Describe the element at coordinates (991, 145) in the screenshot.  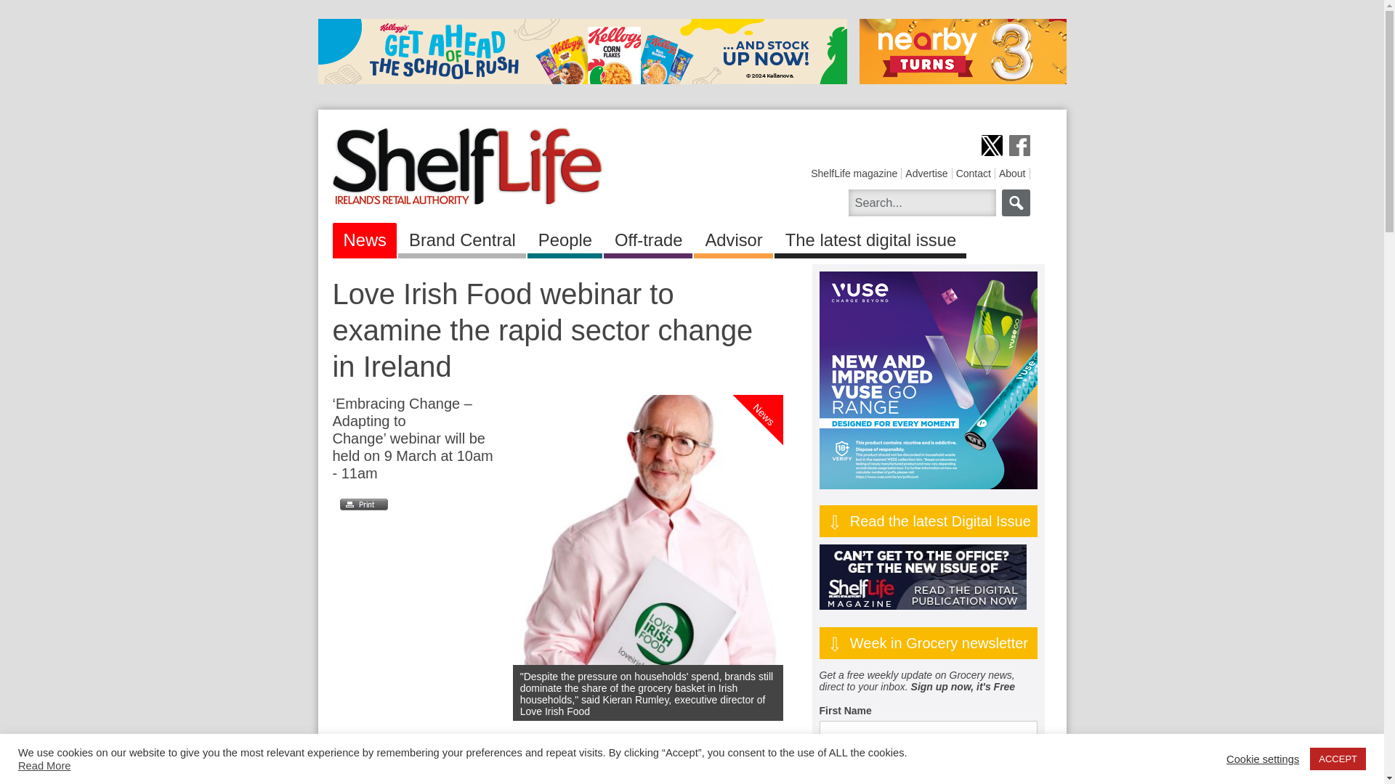
I see `Follow on Twitter` at that location.